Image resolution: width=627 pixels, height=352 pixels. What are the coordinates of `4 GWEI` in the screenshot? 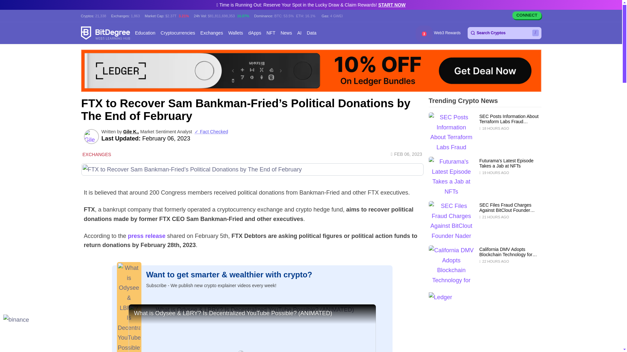 It's located at (336, 16).